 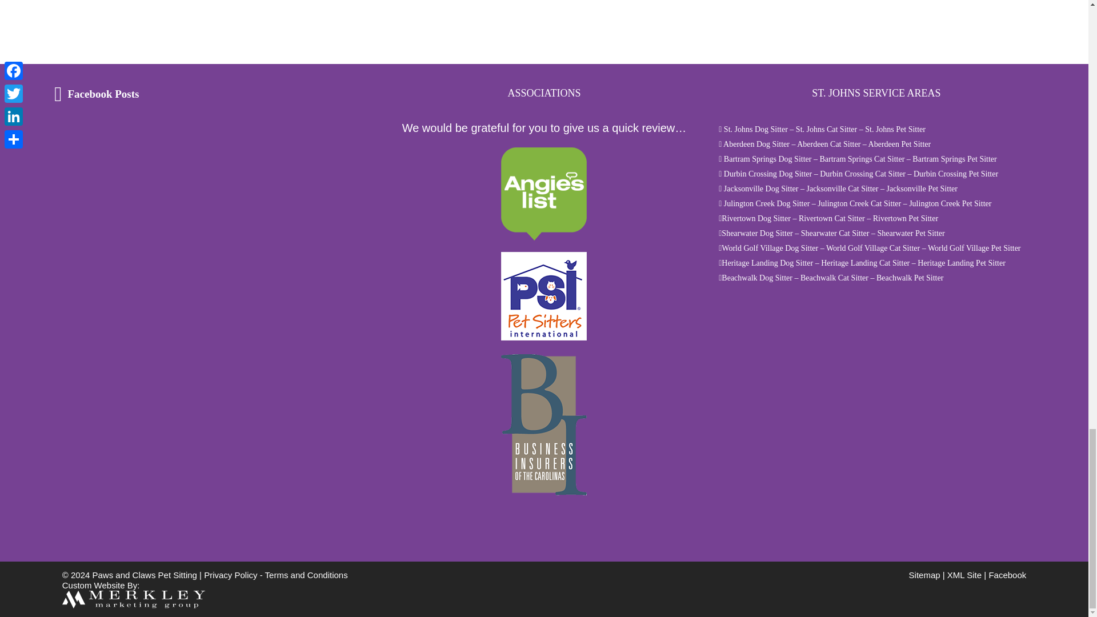 What do you see at coordinates (924, 575) in the screenshot?
I see `Sitemap` at bounding box center [924, 575].